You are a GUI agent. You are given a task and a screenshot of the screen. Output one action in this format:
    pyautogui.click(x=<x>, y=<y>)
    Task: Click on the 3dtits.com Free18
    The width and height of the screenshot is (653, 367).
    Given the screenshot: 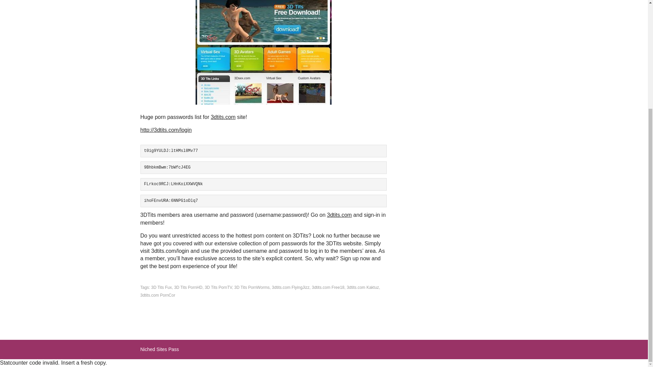 What is the action you would take?
    pyautogui.click(x=328, y=287)
    